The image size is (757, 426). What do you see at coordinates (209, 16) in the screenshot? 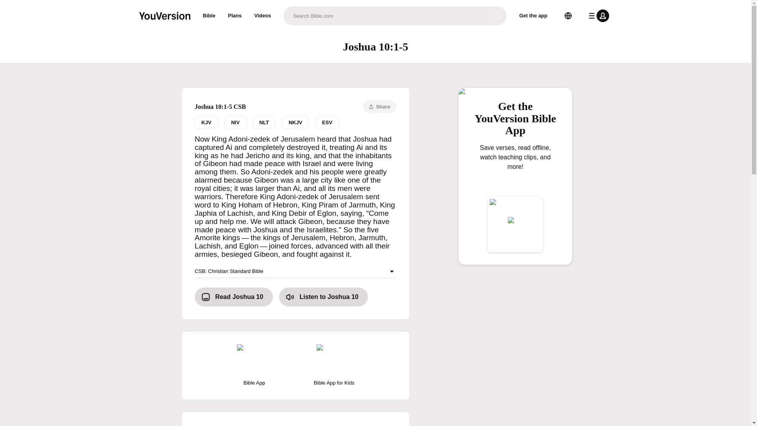
I see `Read Joshua 10` at bounding box center [209, 16].